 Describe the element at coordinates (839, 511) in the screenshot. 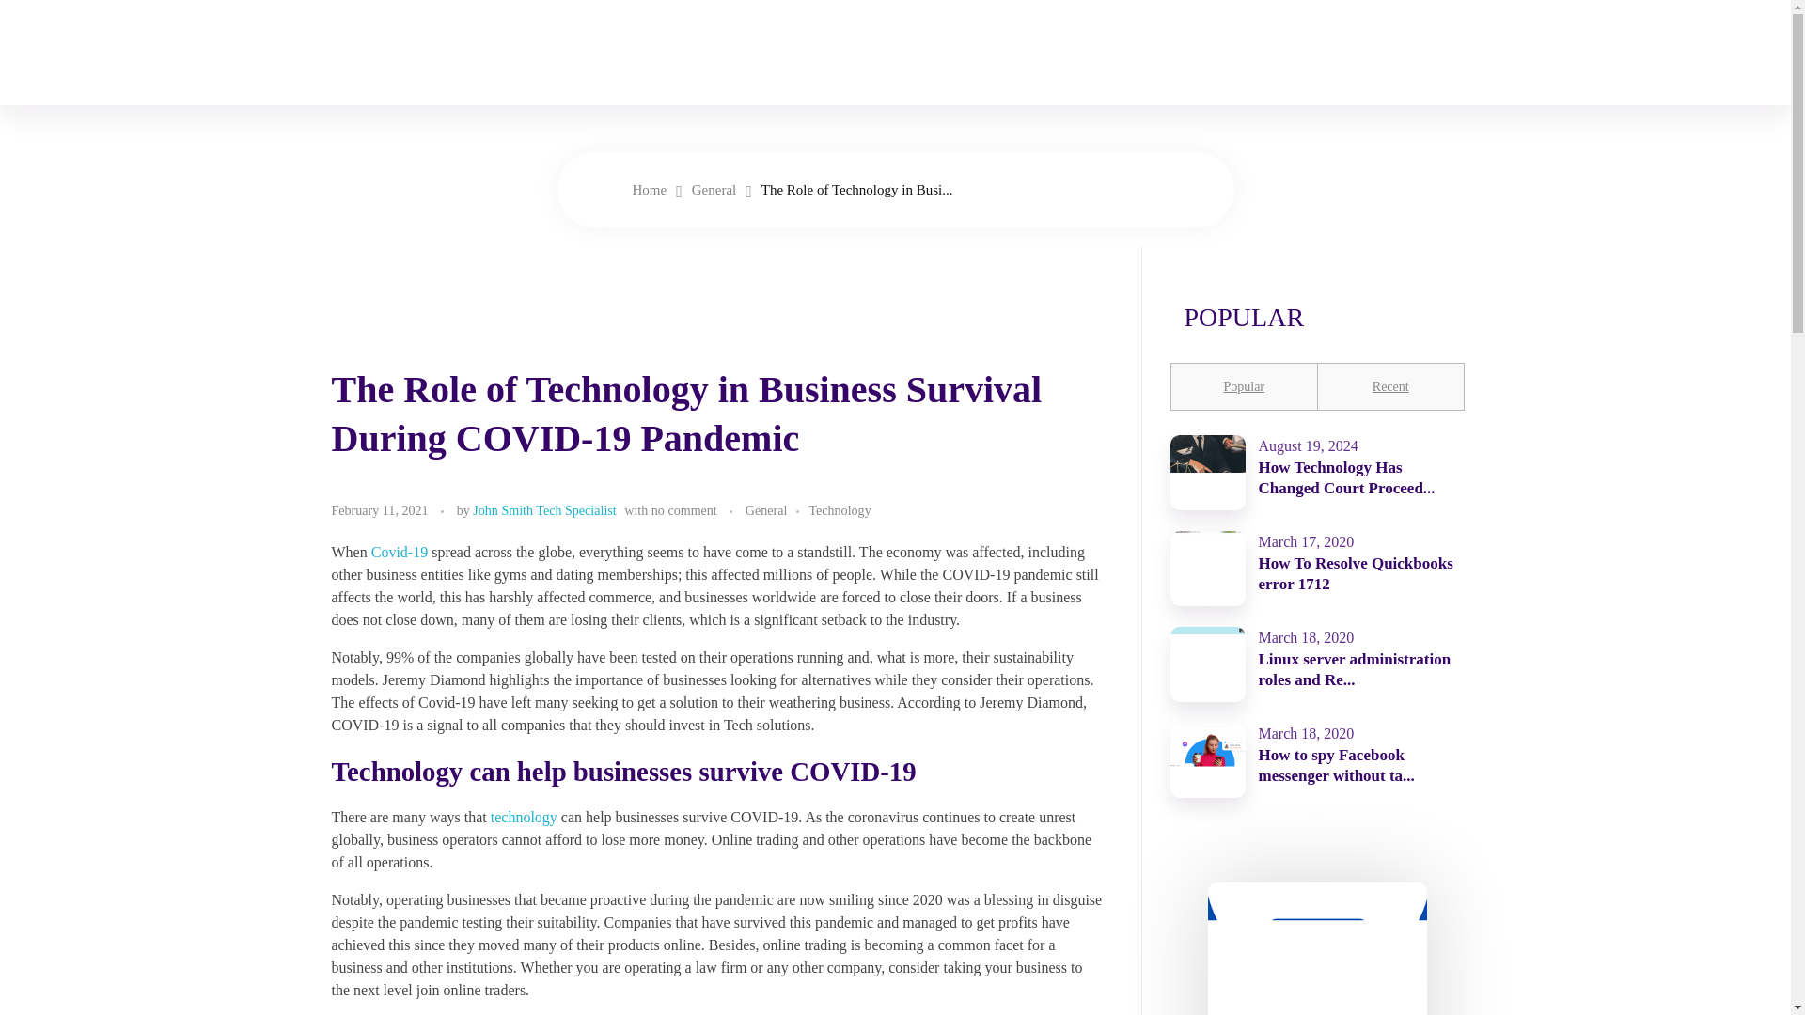

I see `Technology` at that location.